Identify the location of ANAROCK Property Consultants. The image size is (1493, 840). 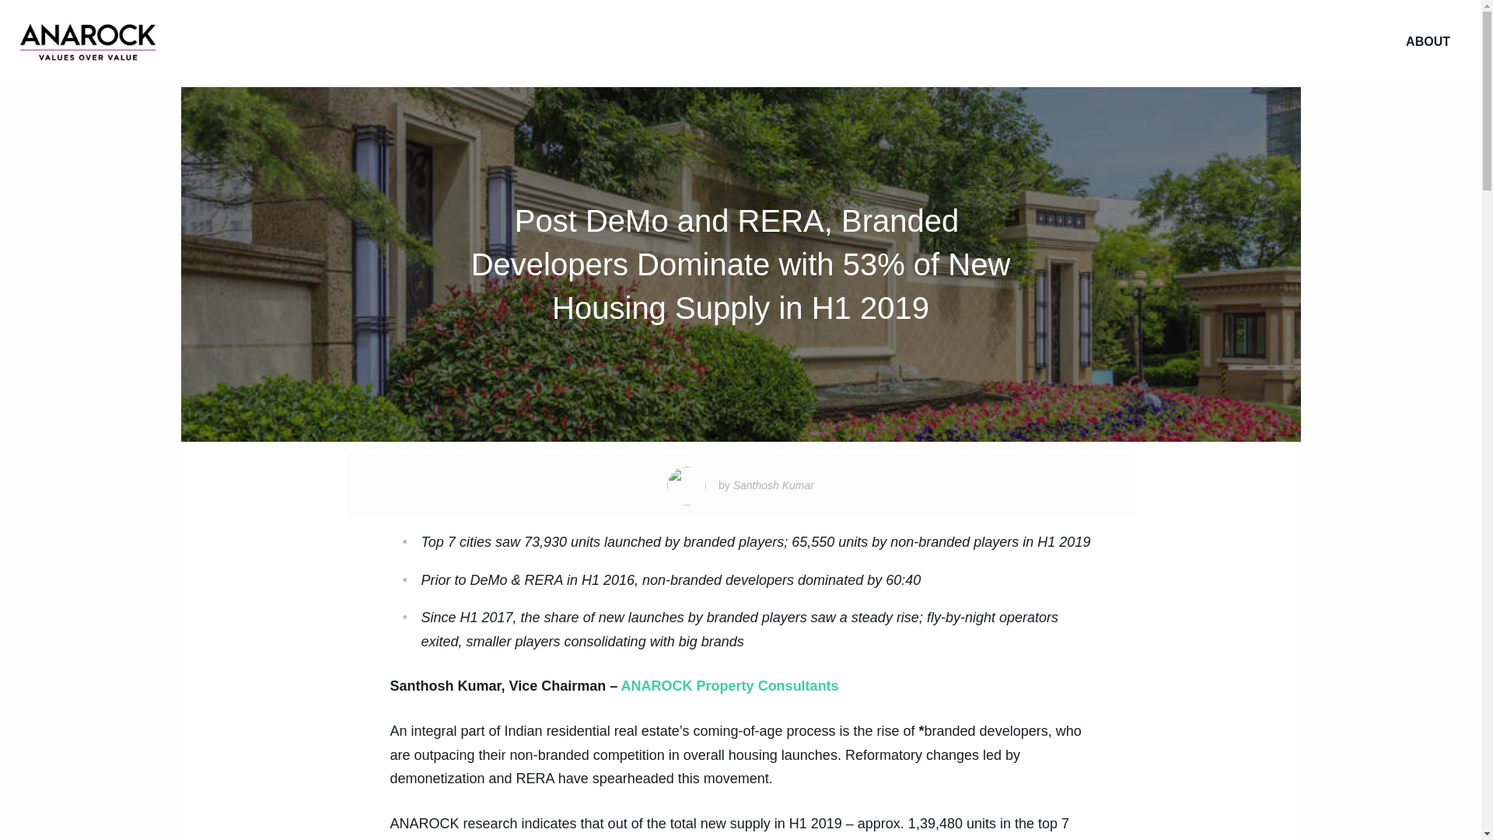
(729, 686).